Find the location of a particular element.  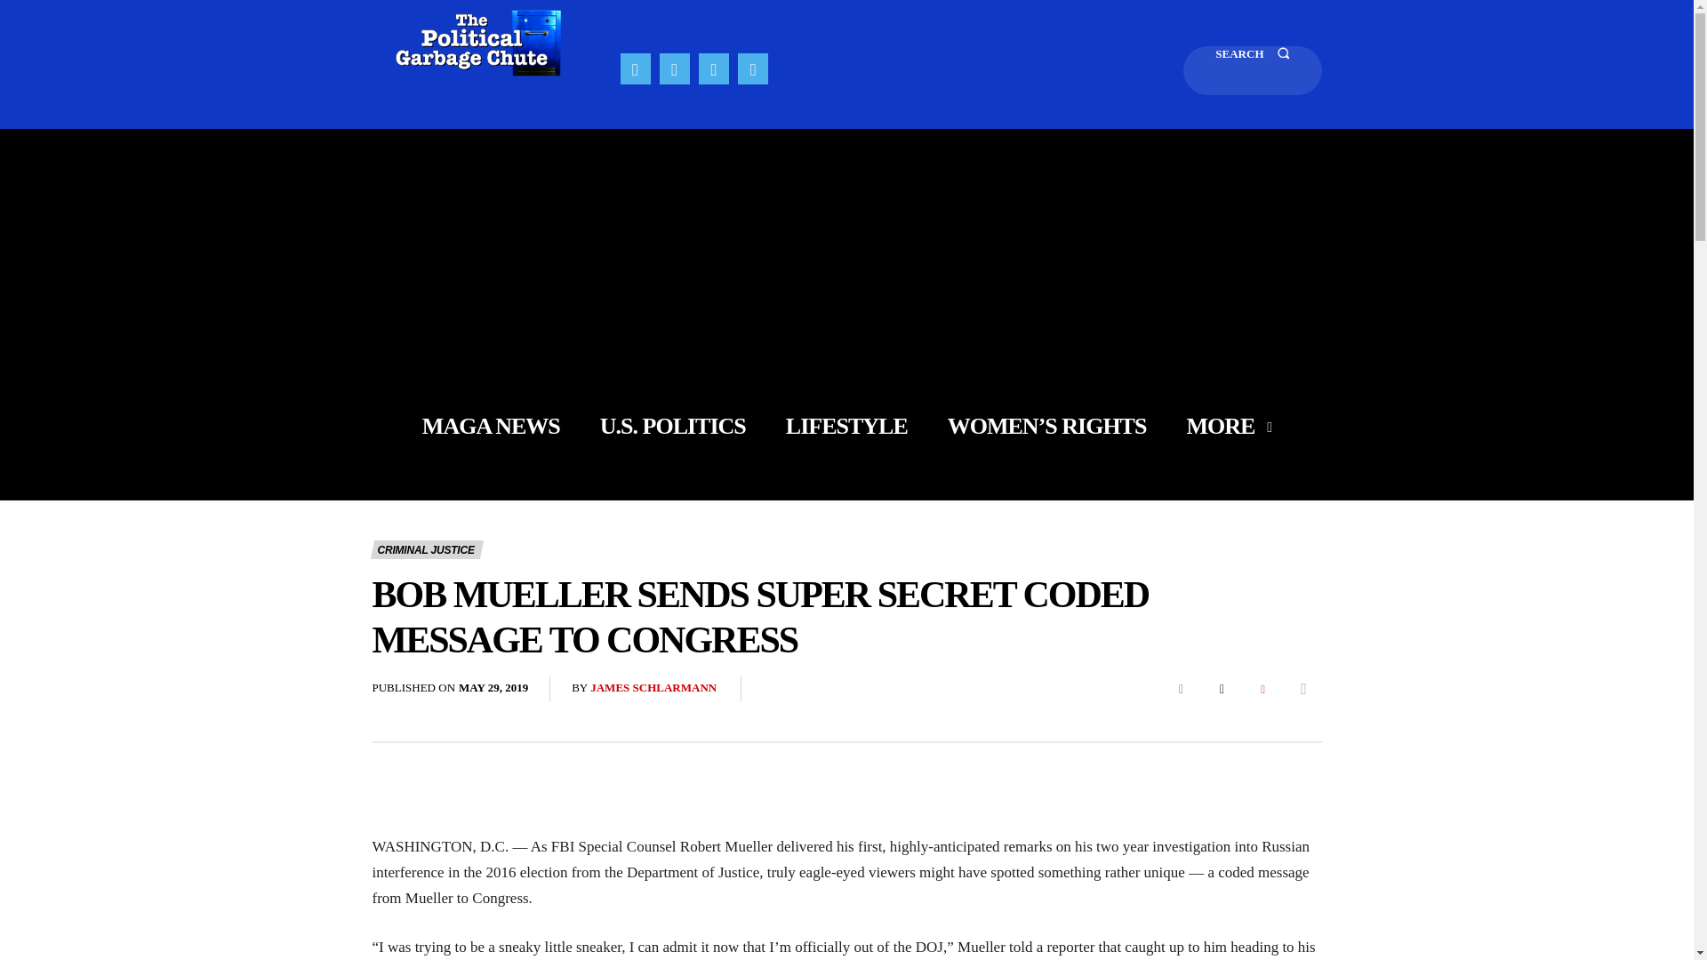

Twitter is located at coordinates (1221, 688).